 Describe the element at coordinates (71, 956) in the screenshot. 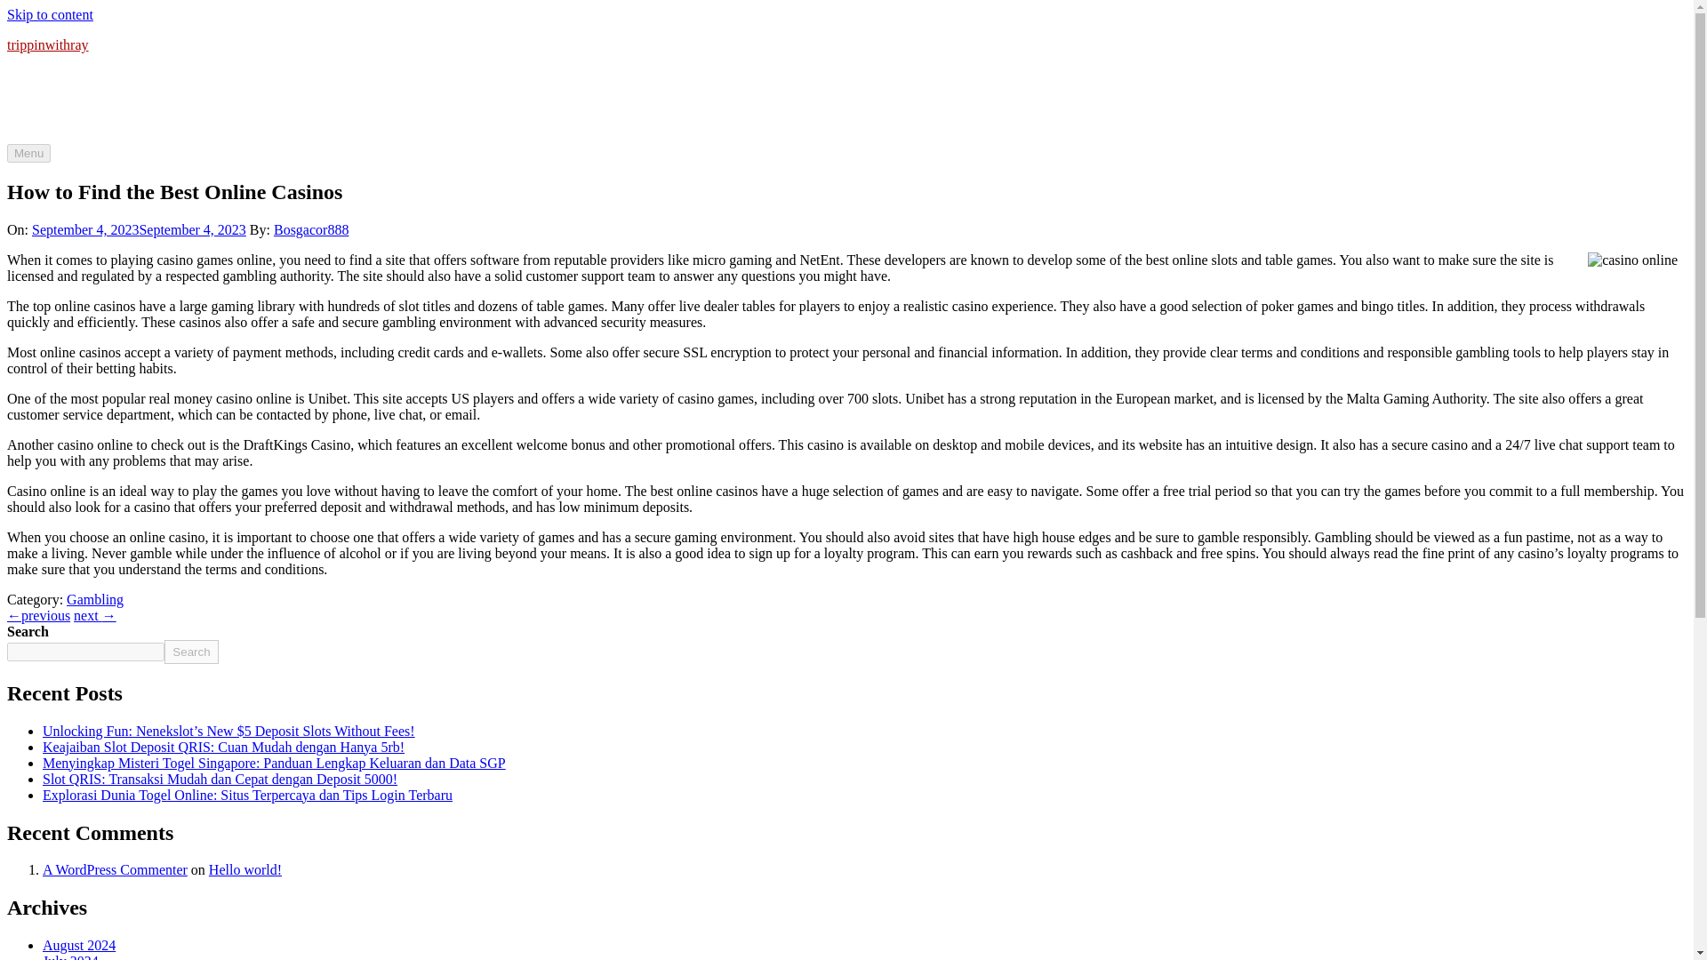

I see `July 2024` at that location.